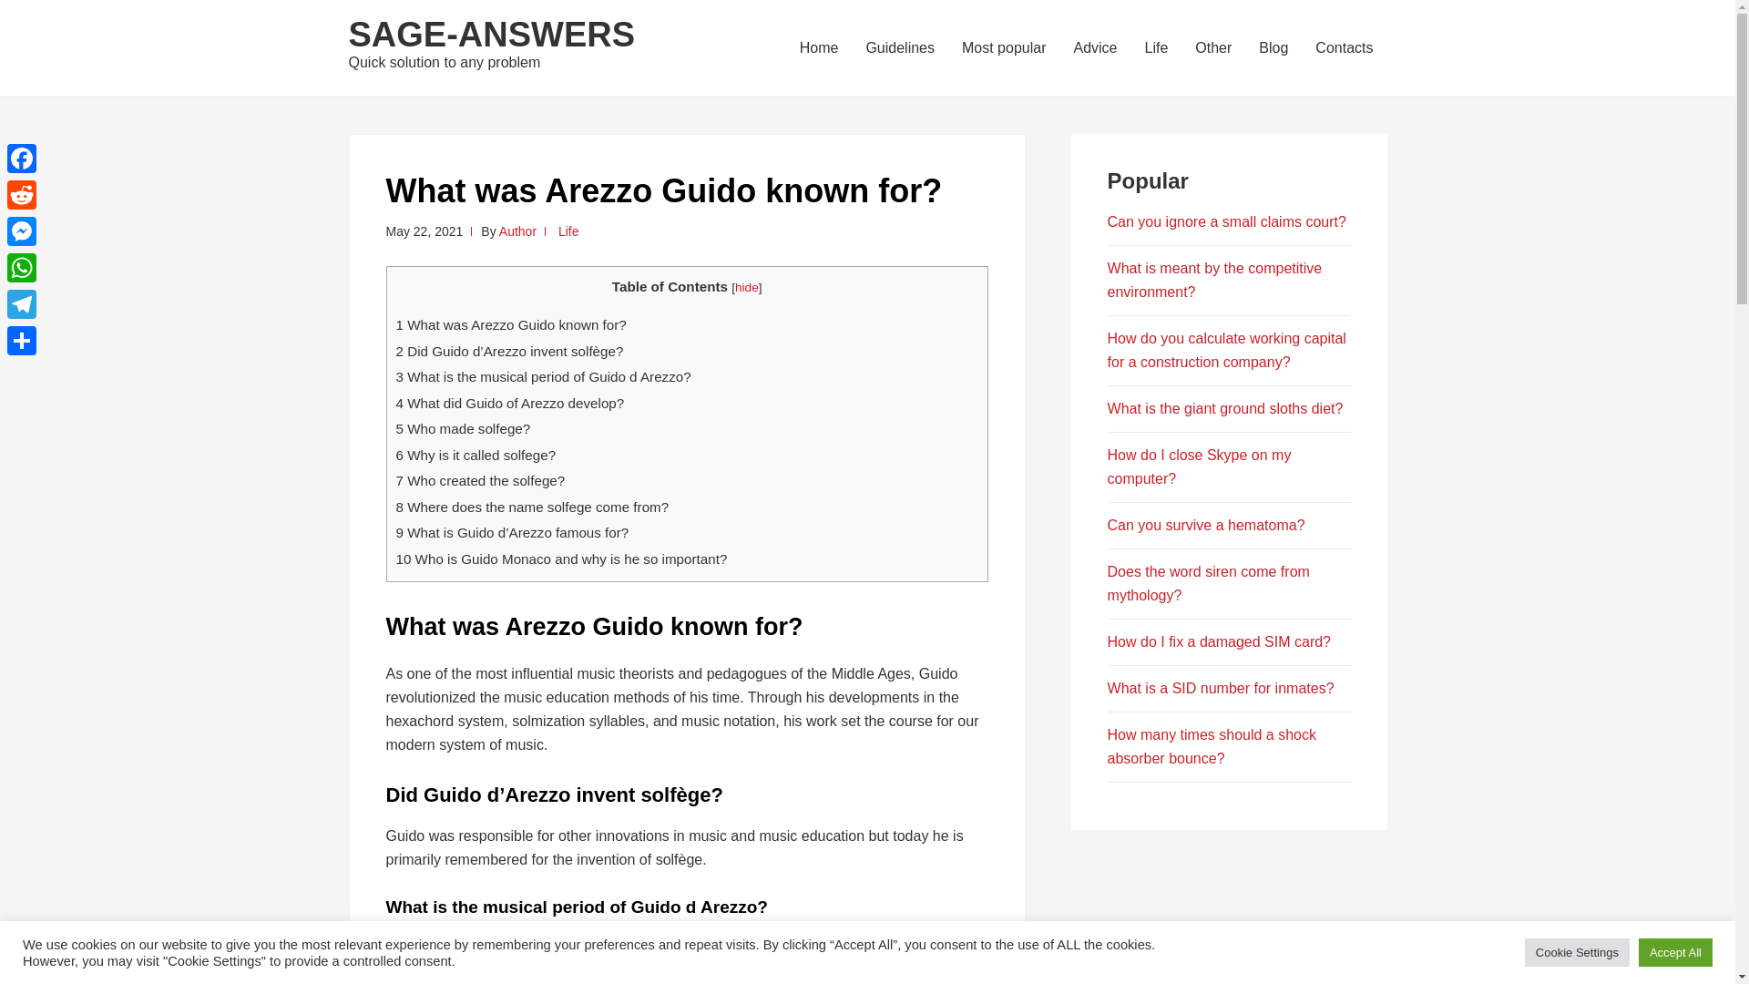 The image size is (1749, 984). What do you see at coordinates (479, 480) in the screenshot?
I see `7 Who created the solfege?` at bounding box center [479, 480].